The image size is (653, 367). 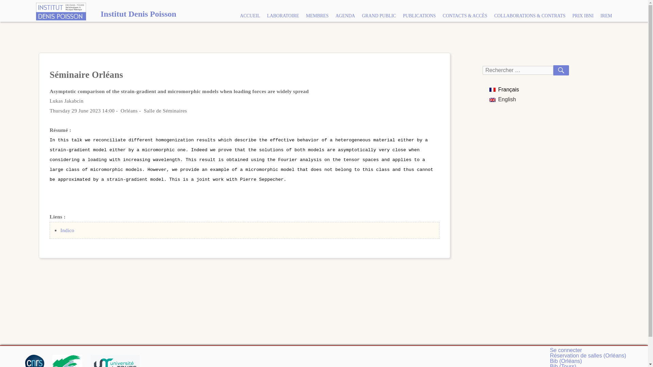 What do you see at coordinates (250, 16) in the screenshot?
I see `ACCUEIL` at bounding box center [250, 16].